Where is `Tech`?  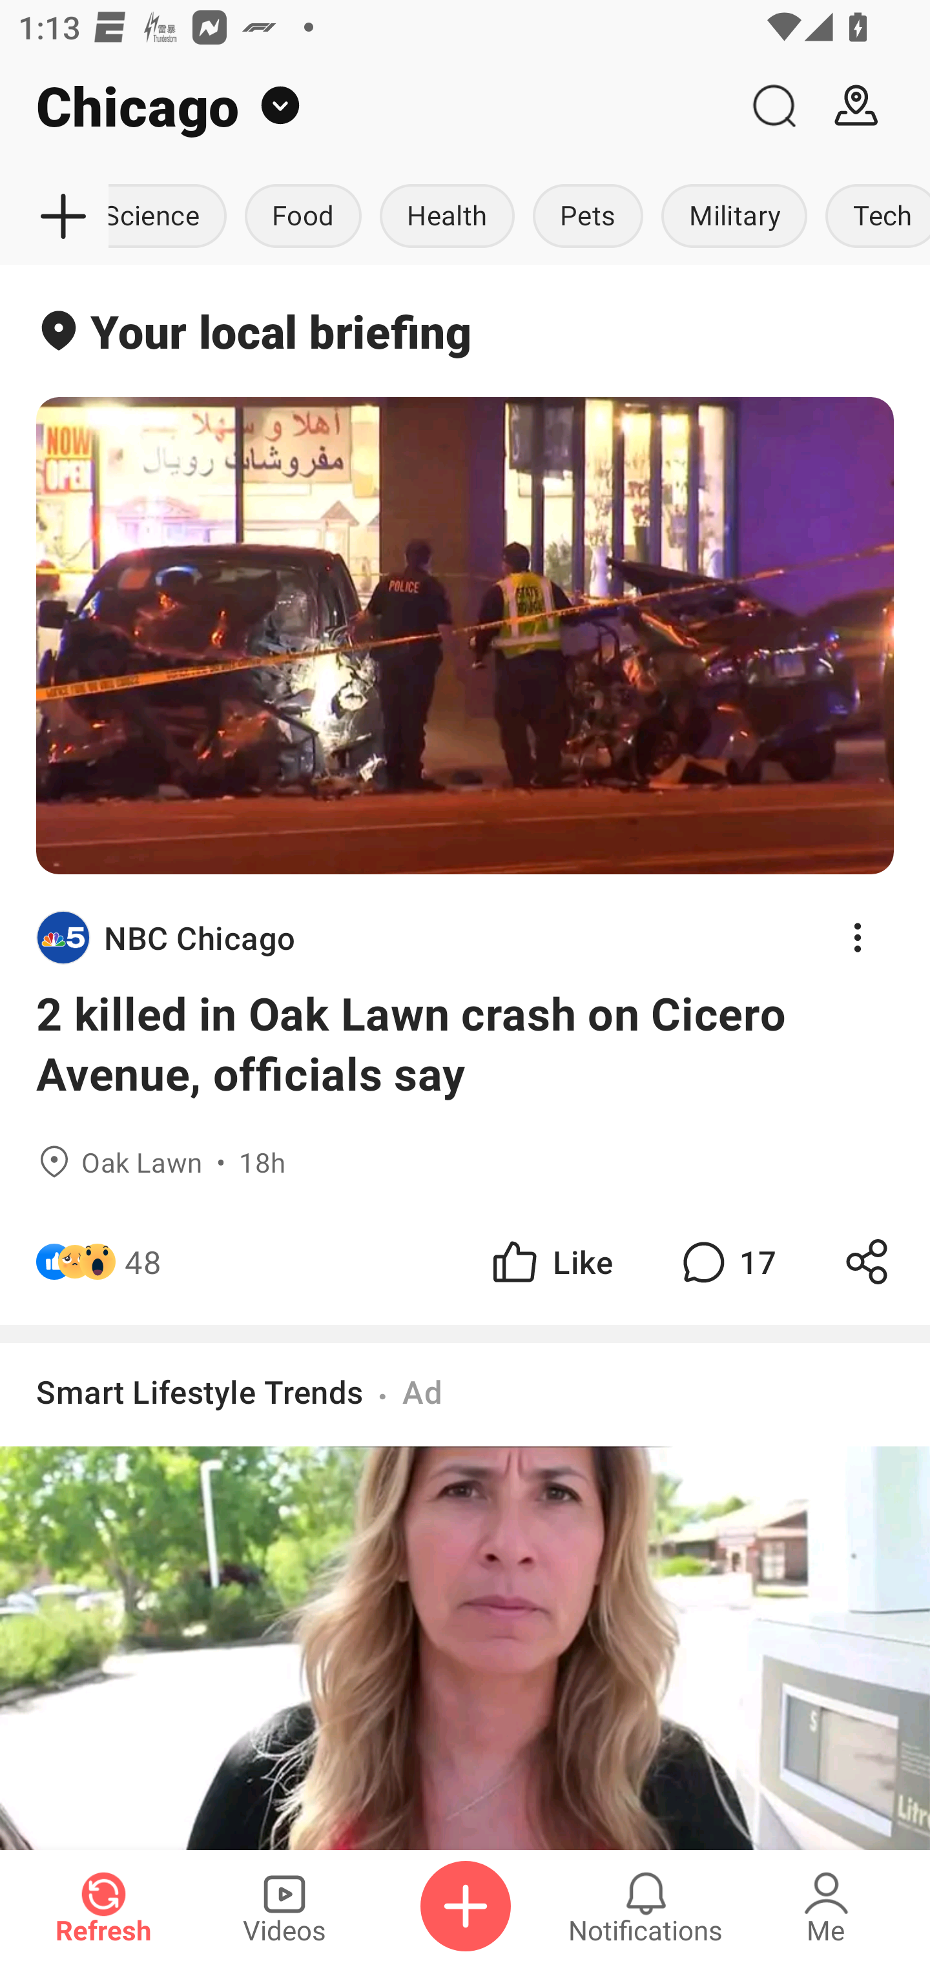 Tech is located at coordinates (873, 217).